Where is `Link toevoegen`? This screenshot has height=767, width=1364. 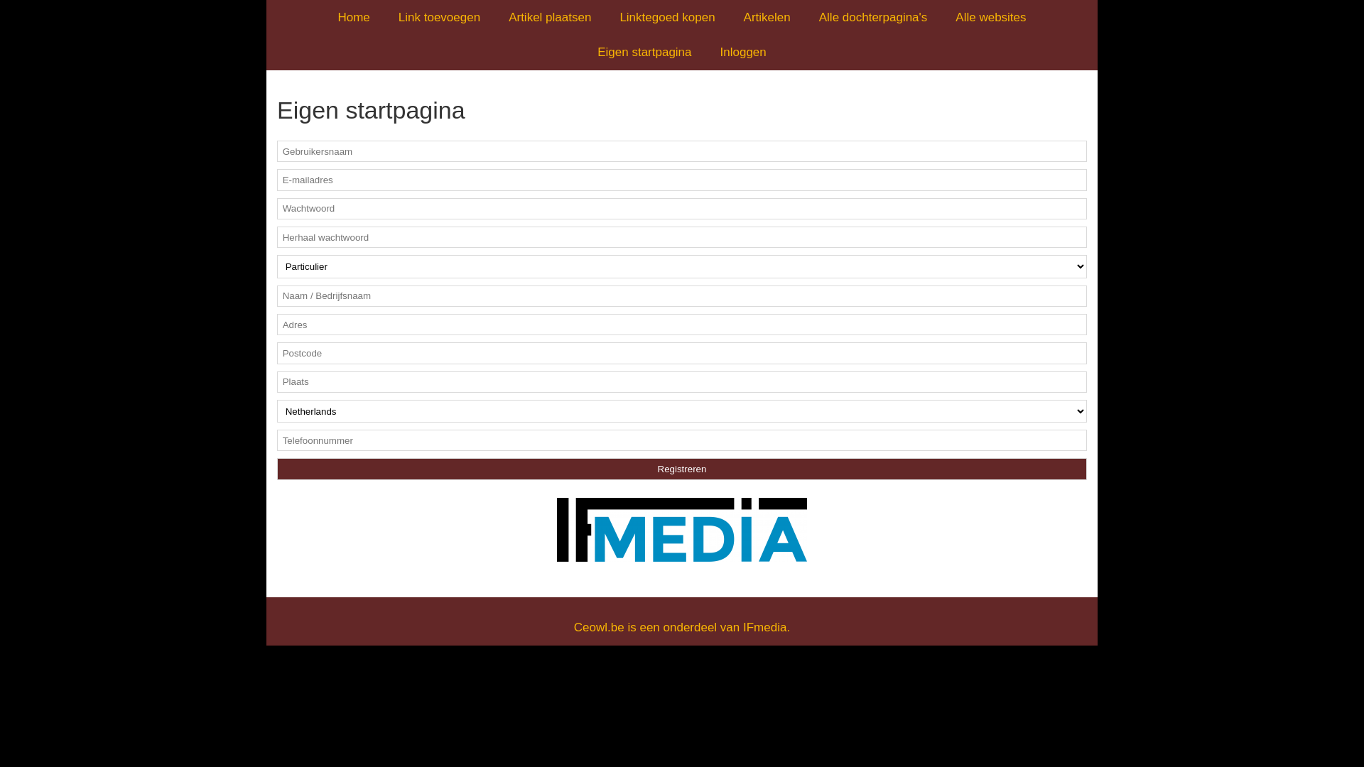
Link toevoegen is located at coordinates (439, 17).